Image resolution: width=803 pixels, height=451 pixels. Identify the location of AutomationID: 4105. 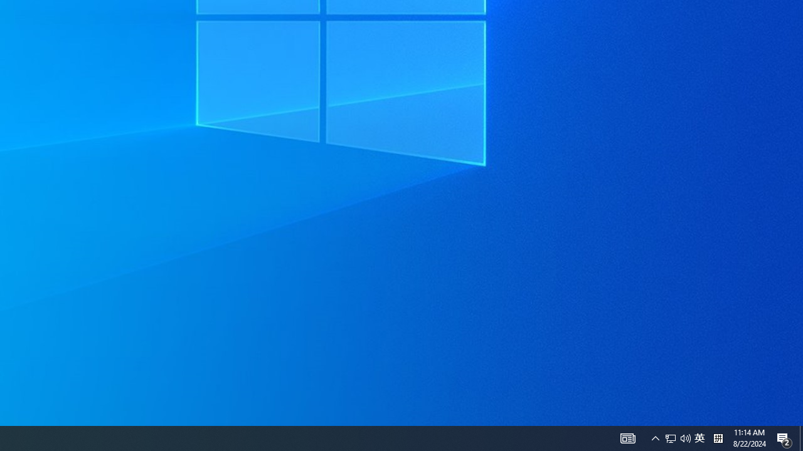
(627, 438).